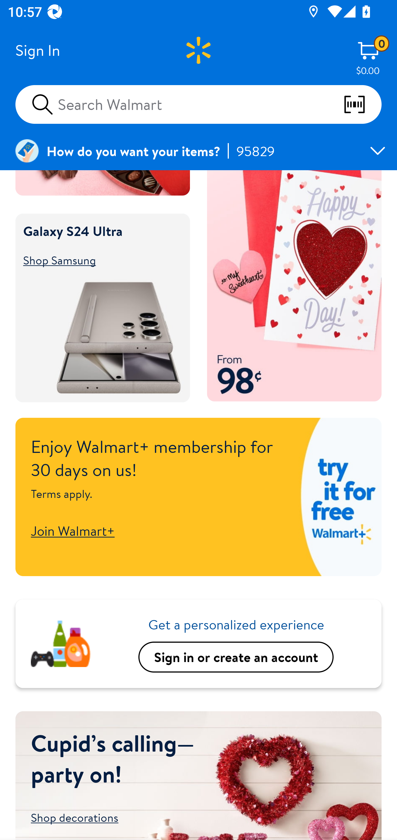 The image size is (397, 840). What do you see at coordinates (98, 260) in the screenshot?
I see `Shop Samsung Shop Samsung Galaxy S24 Ultra` at bounding box center [98, 260].